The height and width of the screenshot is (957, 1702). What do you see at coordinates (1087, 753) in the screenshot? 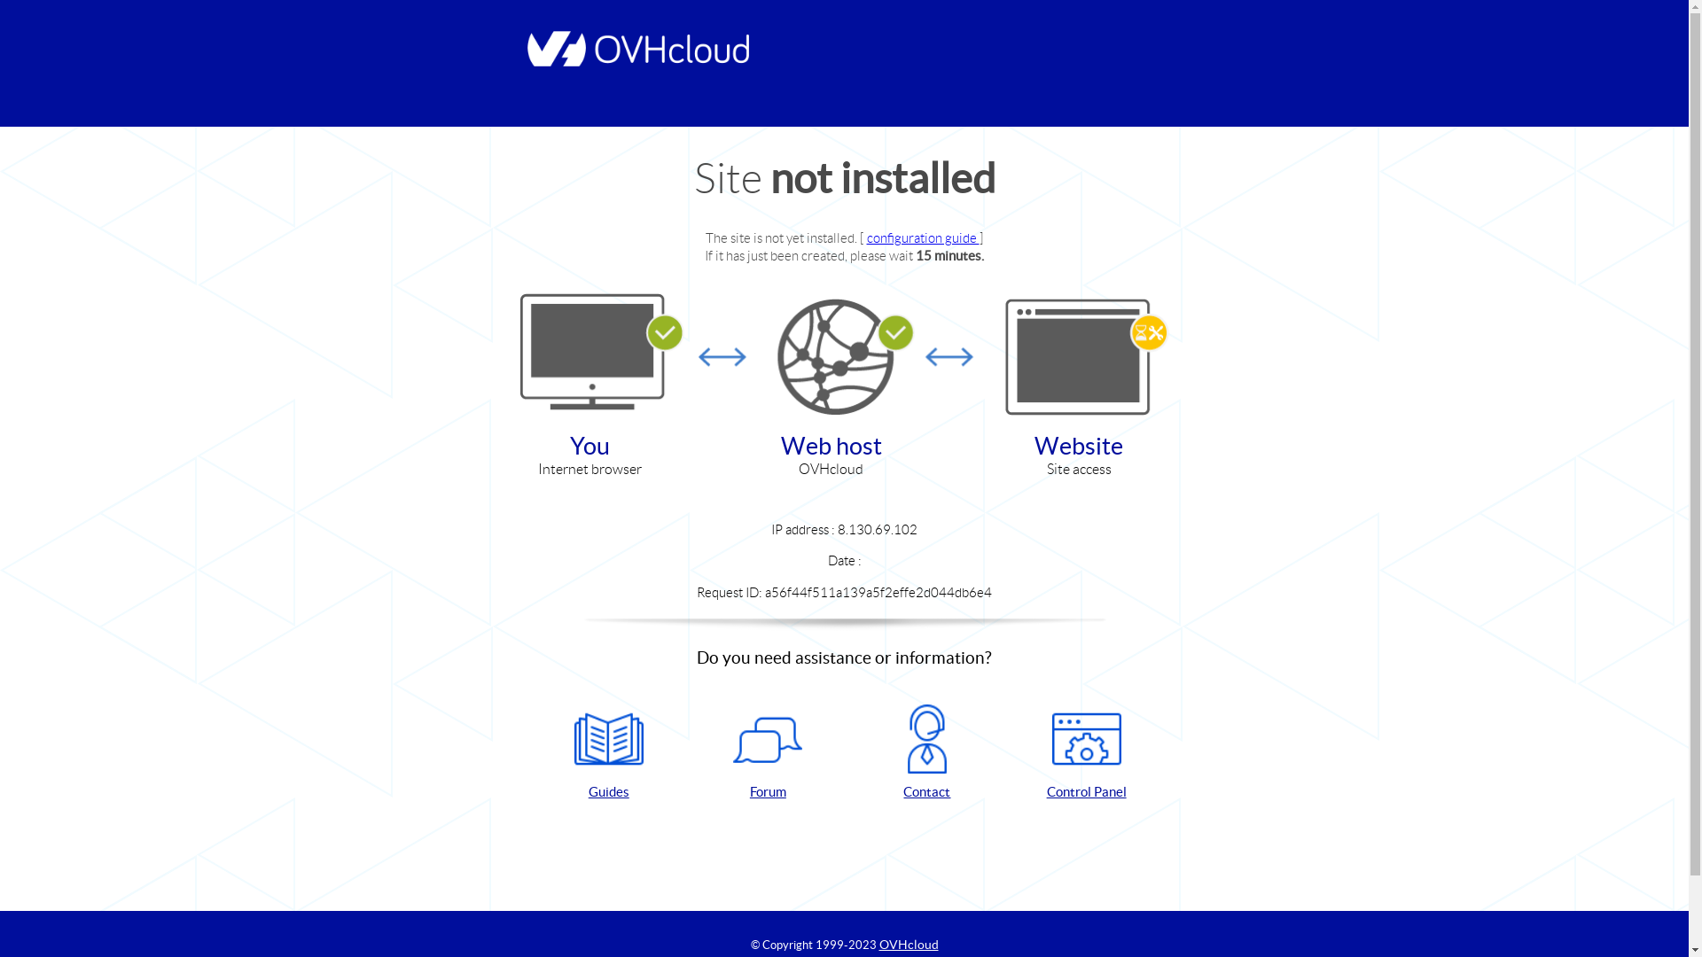
I see `Control Panel` at bounding box center [1087, 753].